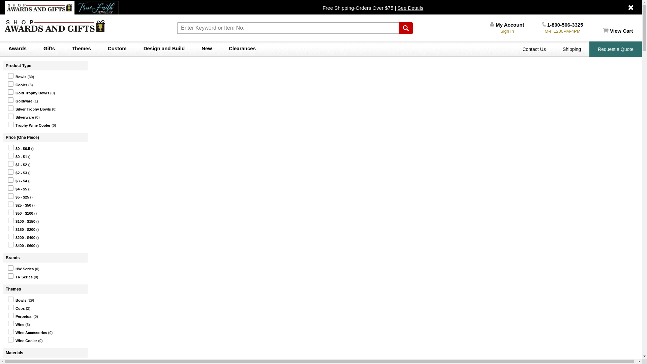 This screenshot has width=647, height=364. I want to click on trophy wine cooler, so click(10, 124).